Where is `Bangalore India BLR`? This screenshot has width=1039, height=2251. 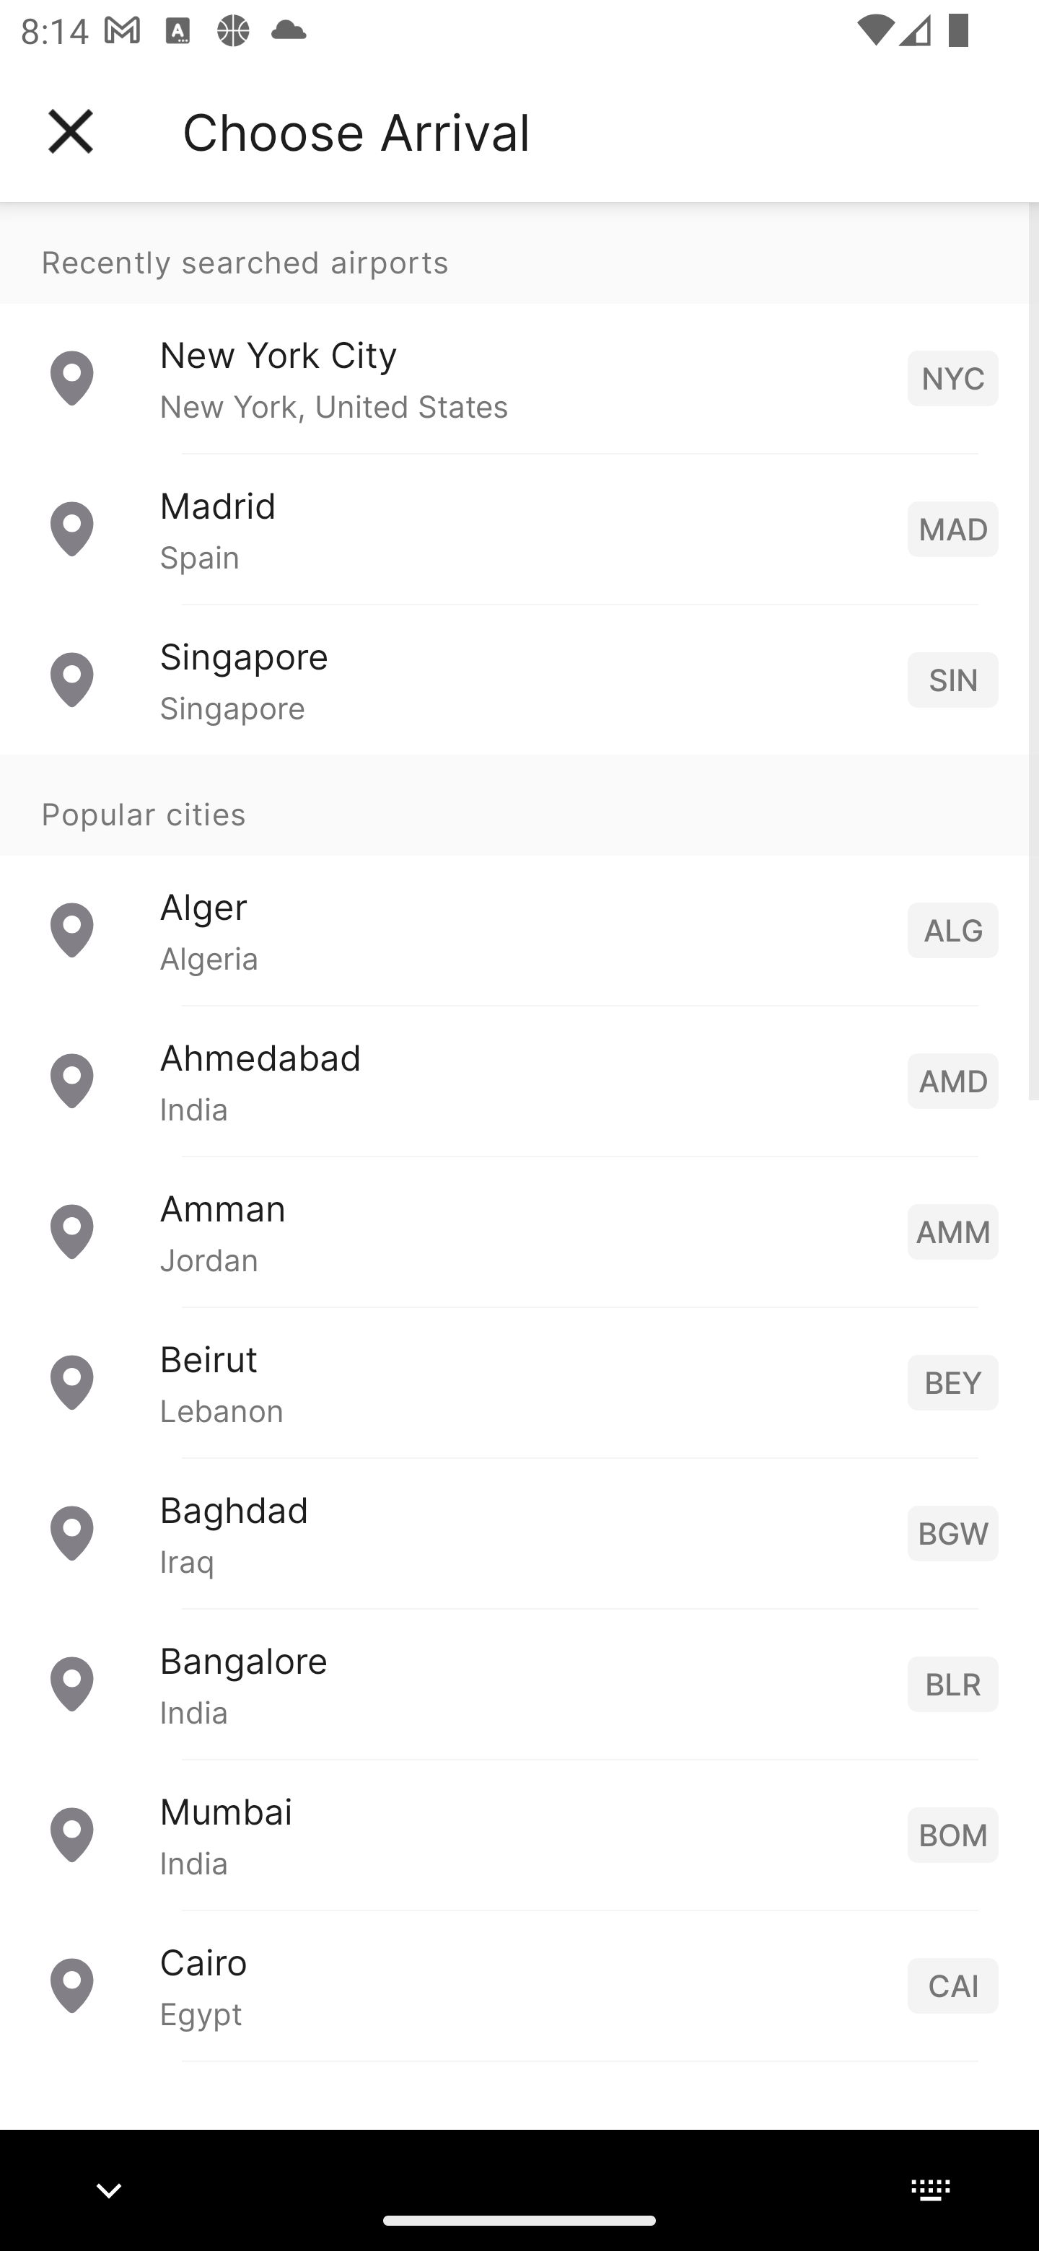 Bangalore India BLR is located at coordinates (519, 1682).